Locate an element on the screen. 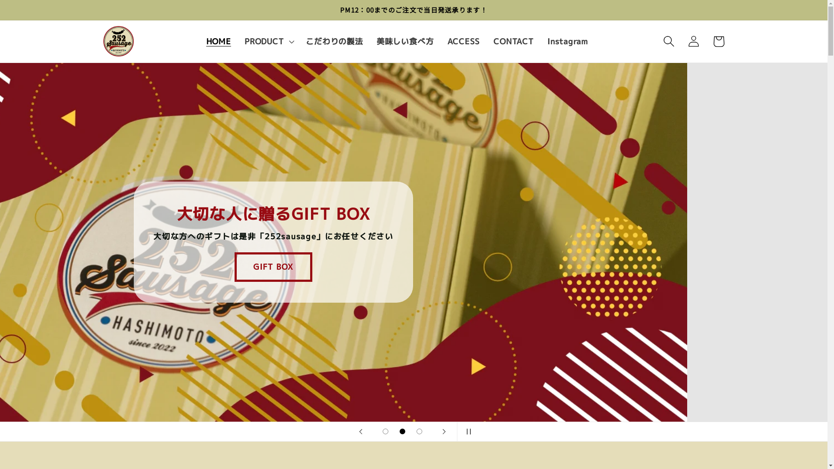  CONTACT is located at coordinates (514, 41).